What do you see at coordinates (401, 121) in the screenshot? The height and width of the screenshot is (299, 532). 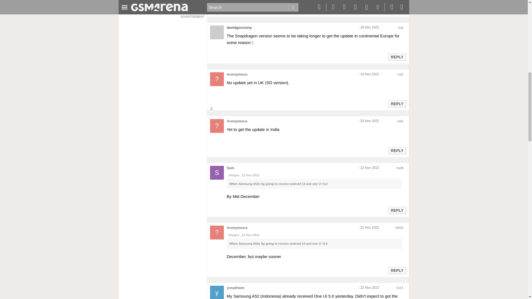 I see `Encoded anonymized location` at bounding box center [401, 121].